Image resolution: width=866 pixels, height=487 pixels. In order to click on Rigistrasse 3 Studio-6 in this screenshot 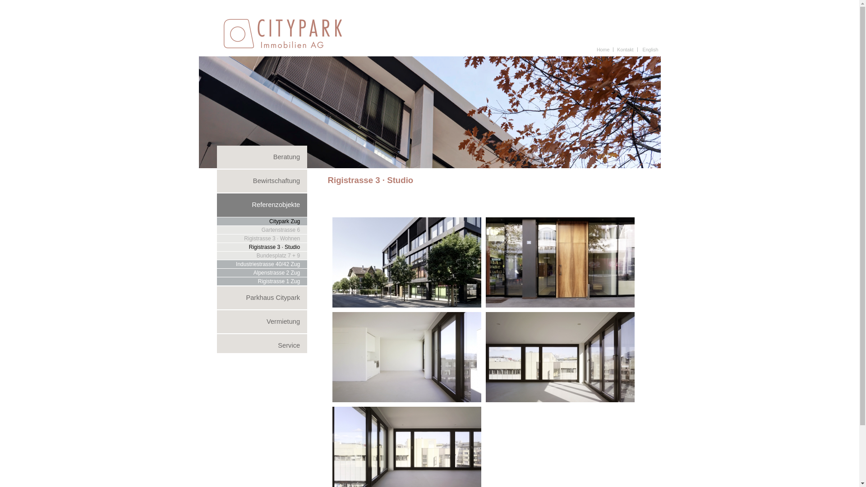, I will do `click(406, 305)`.